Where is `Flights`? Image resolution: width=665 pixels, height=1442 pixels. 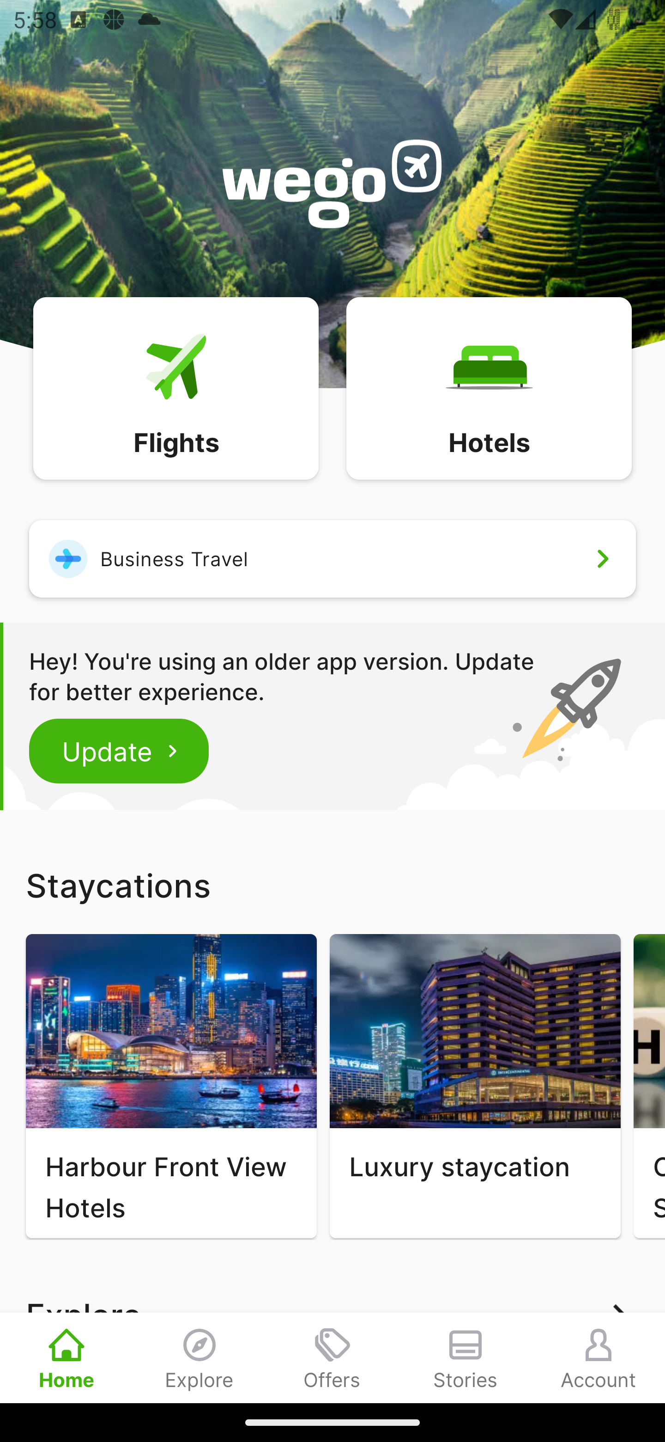 Flights is located at coordinates (175, 387).